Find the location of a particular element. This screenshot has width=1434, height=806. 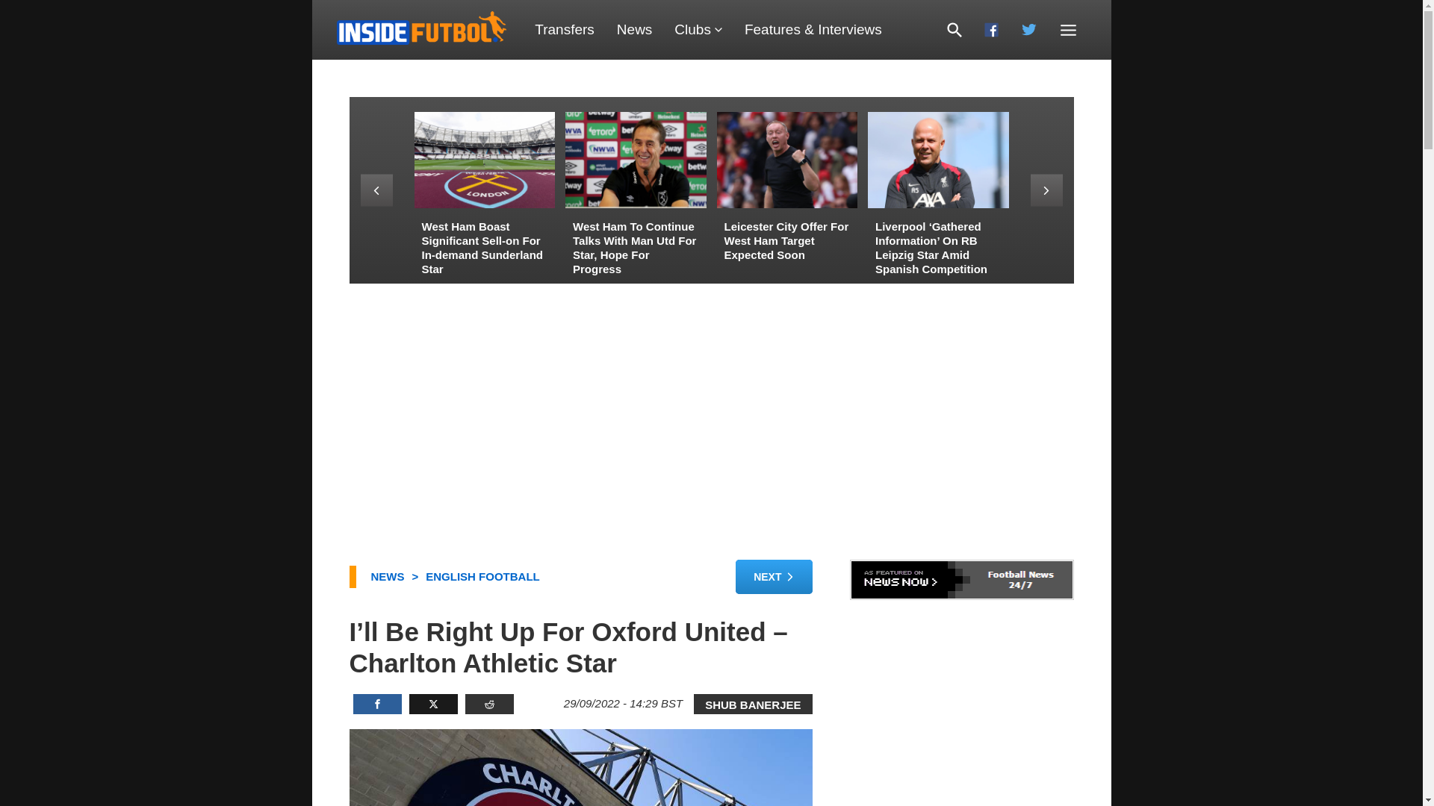

Clubs is located at coordinates (698, 30).